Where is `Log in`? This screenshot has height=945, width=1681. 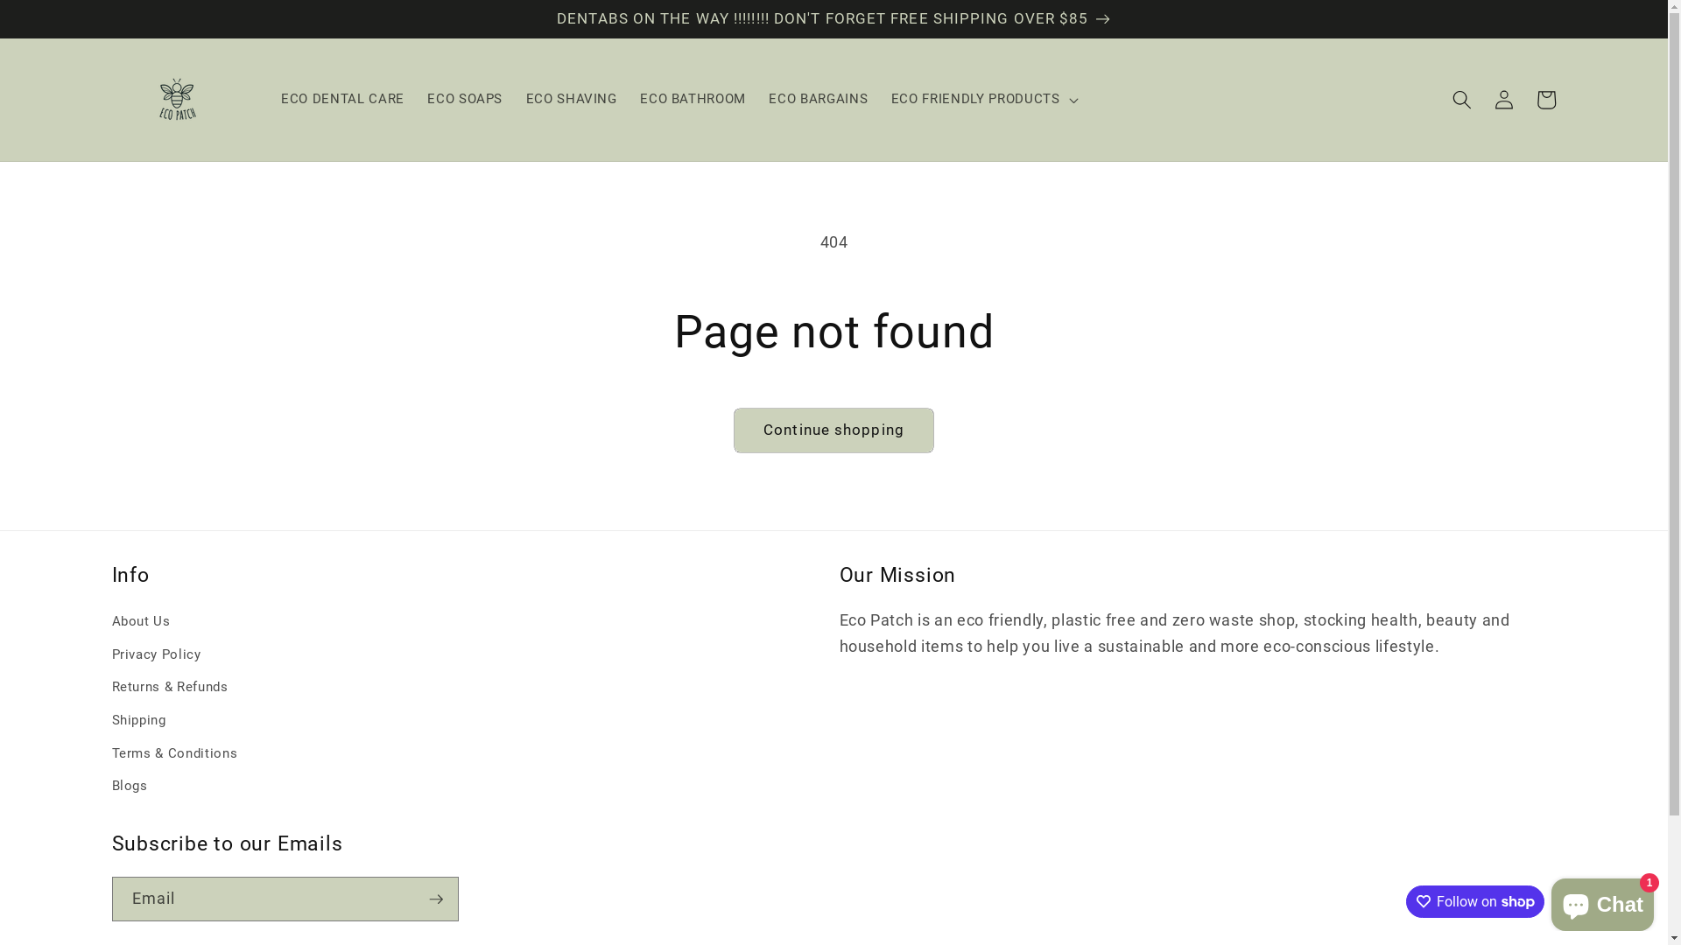
Log in is located at coordinates (1504, 100).